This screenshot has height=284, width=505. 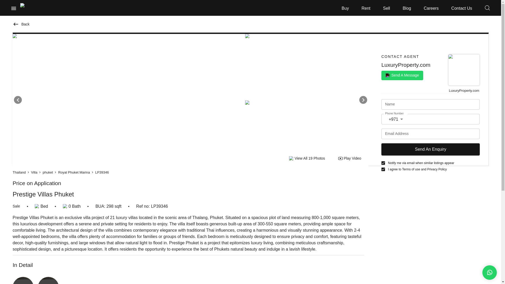 I want to click on Buy, so click(x=345, y=8).